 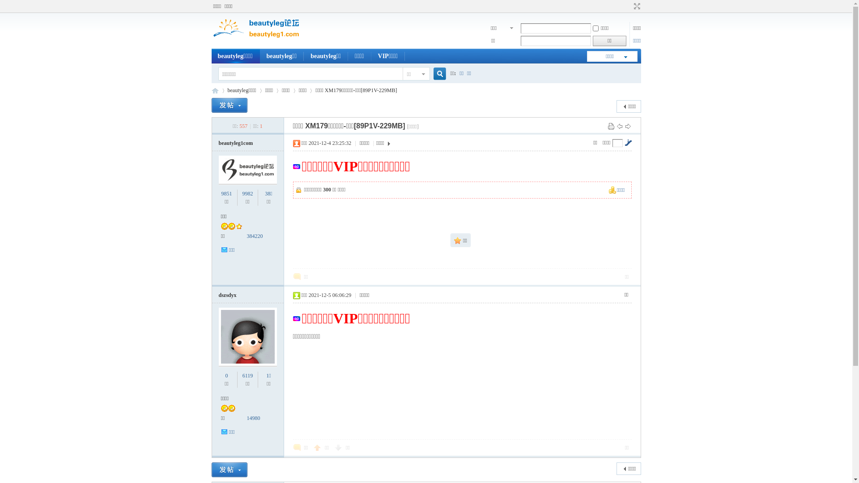 What do you see at coordinates (436, 74) in the screenshot?
I see `true` at bounding box center [436, 74].